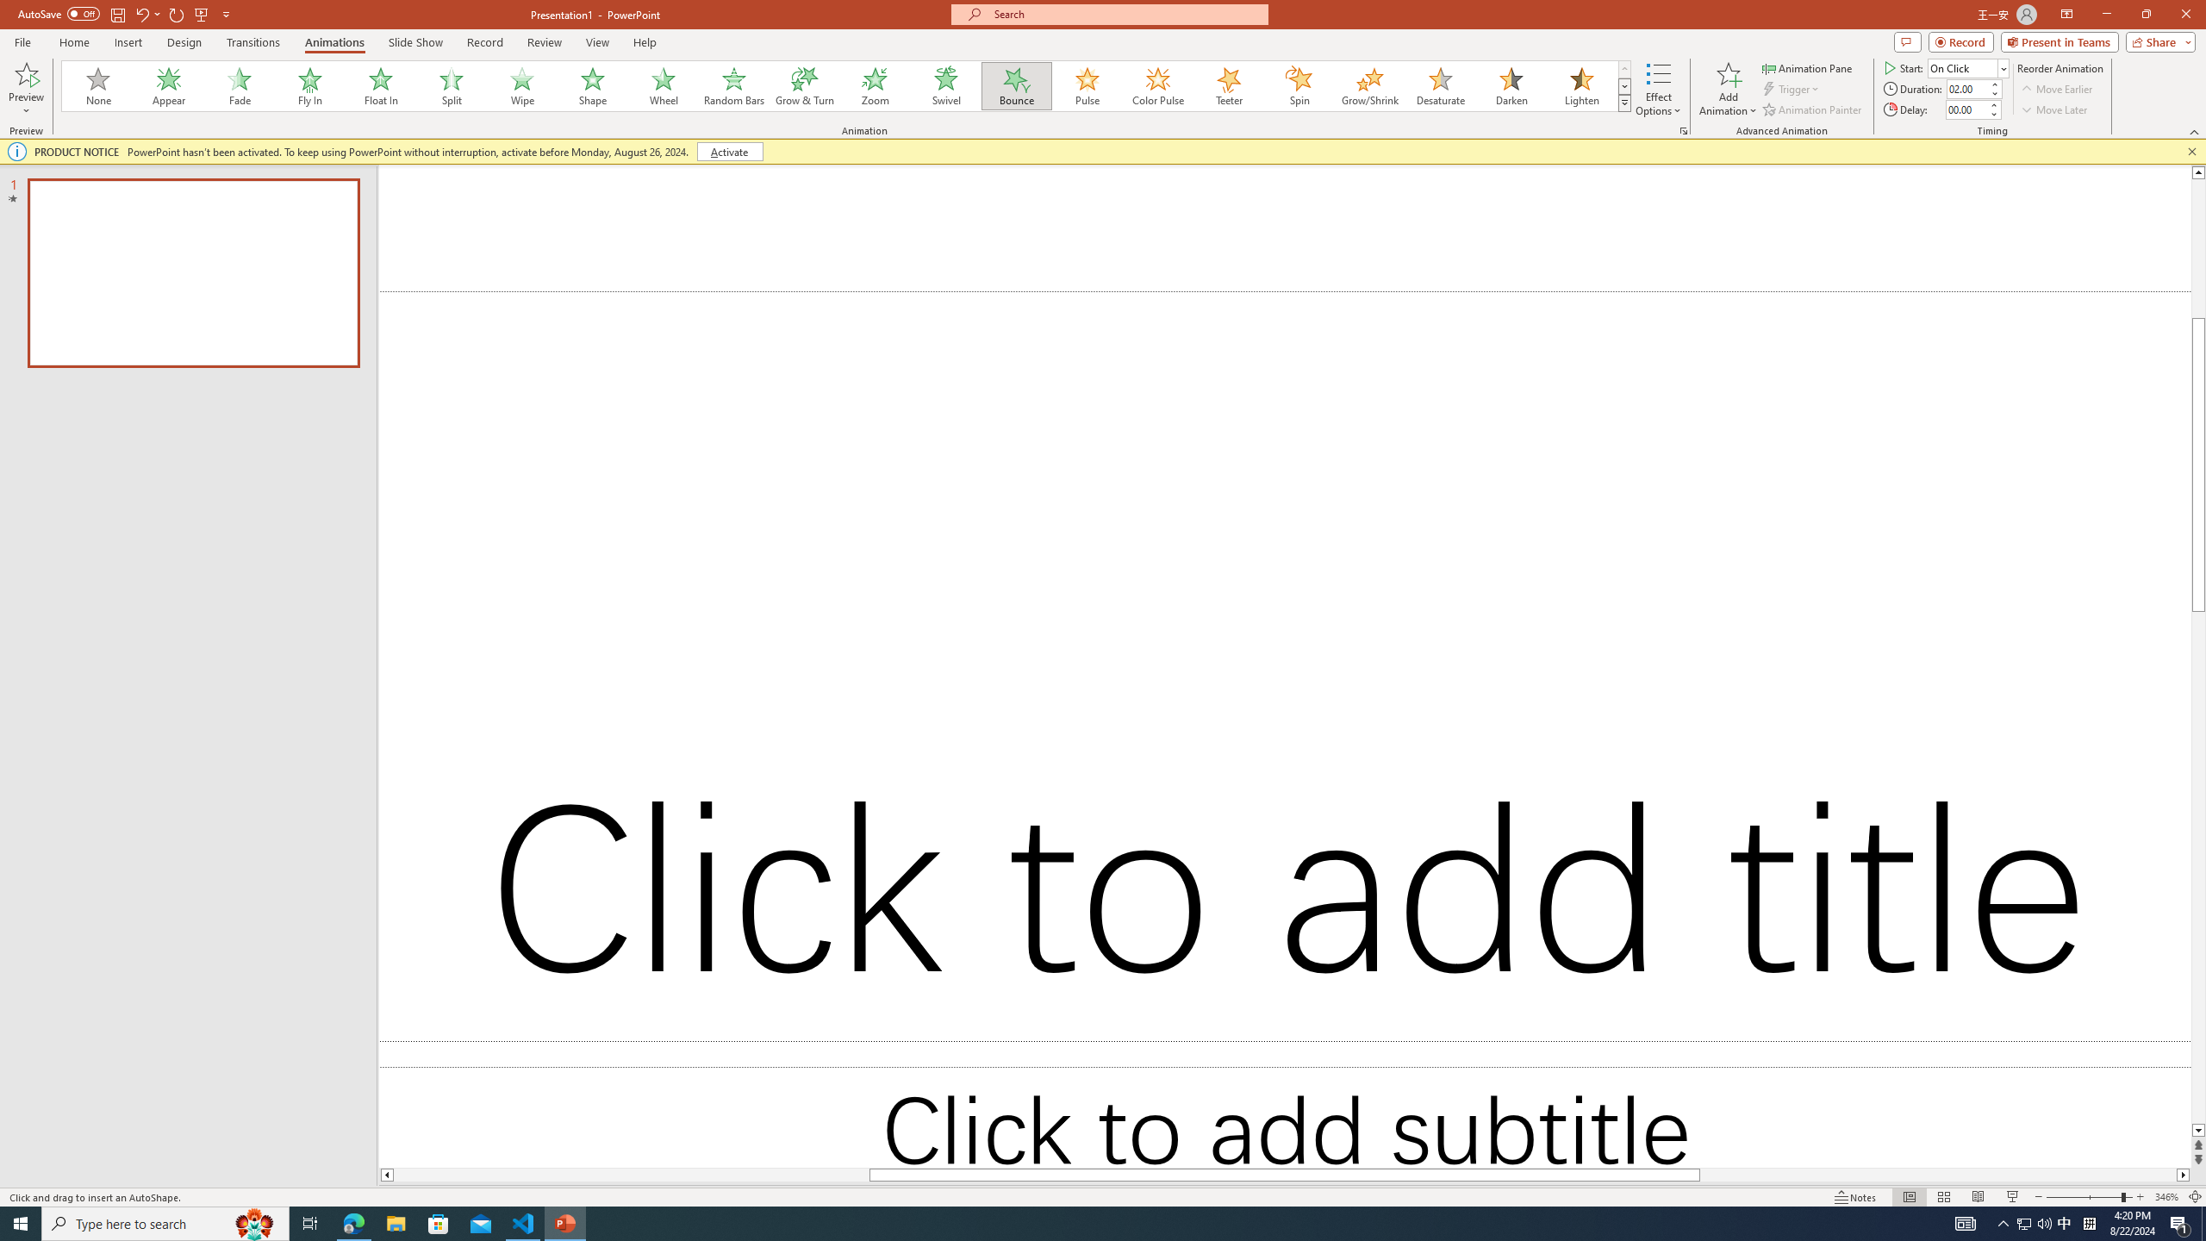 The width and height of the screenshot is (2206, 1241). What do you see at coordinates (1967, 88) in the screenshot?
I see `Animation Duration` at bounding box center [1967, 88].